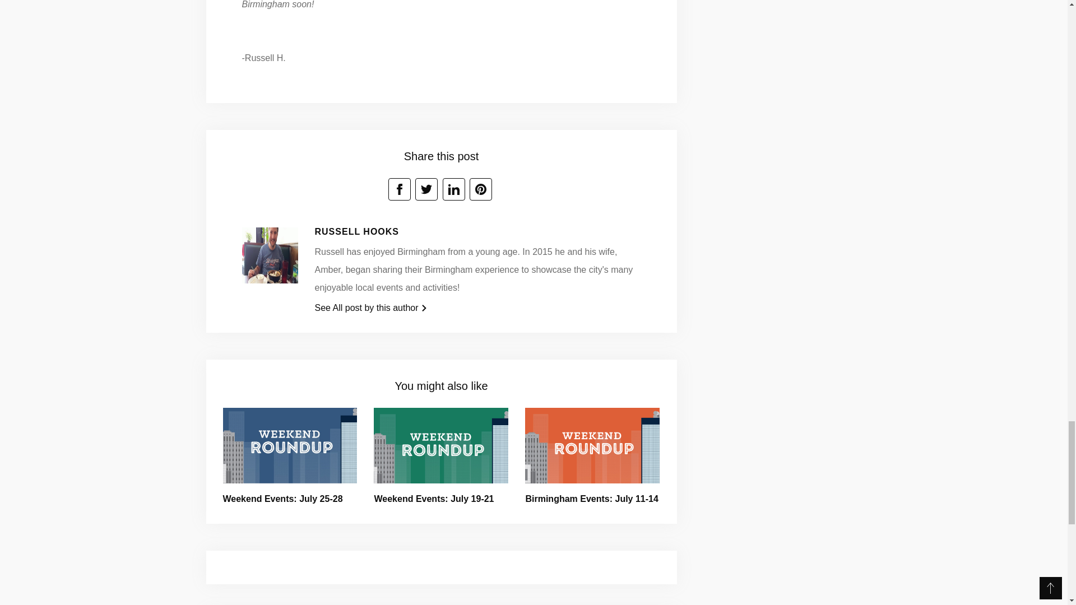  Describe the element at coordinates (282, 499) in the screenshot. I see `Weekend Events: July 25-28` at that location.